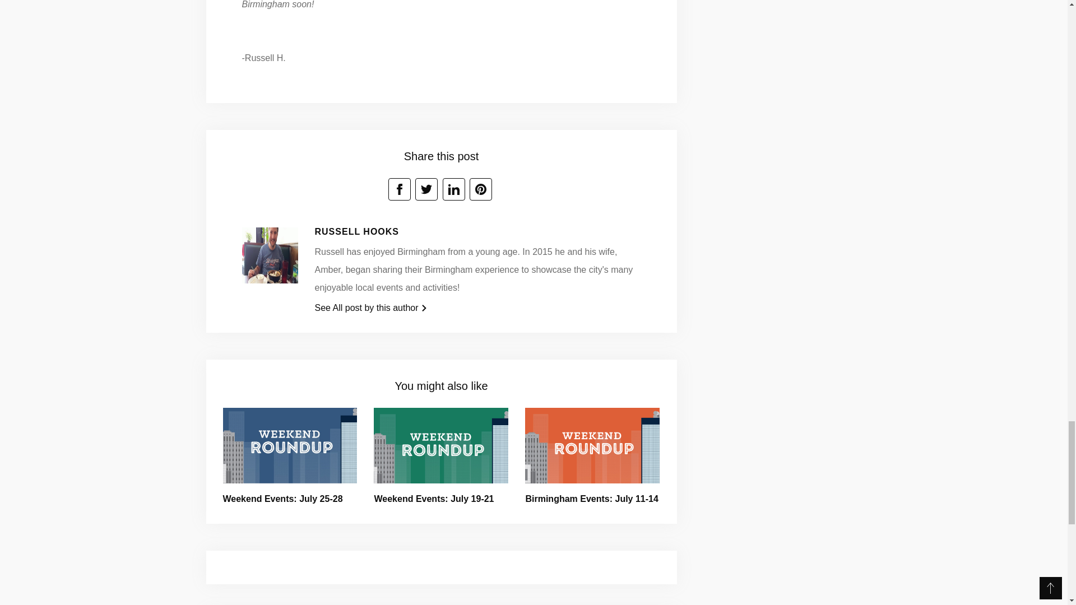  Describe the element at coordinates (282, 499) in the screenshot. I see `Weekend Events: July 25-28` at that location.